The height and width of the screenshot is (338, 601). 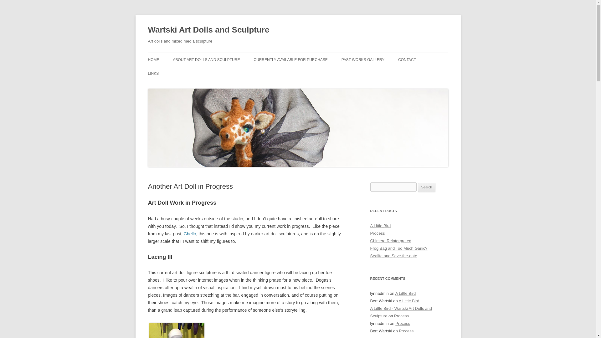 What do you see at coordinates (399, 248) in the screenshot?
I see `Frog Bag and Too Much Garlic?` at bounding box center [399, 248].